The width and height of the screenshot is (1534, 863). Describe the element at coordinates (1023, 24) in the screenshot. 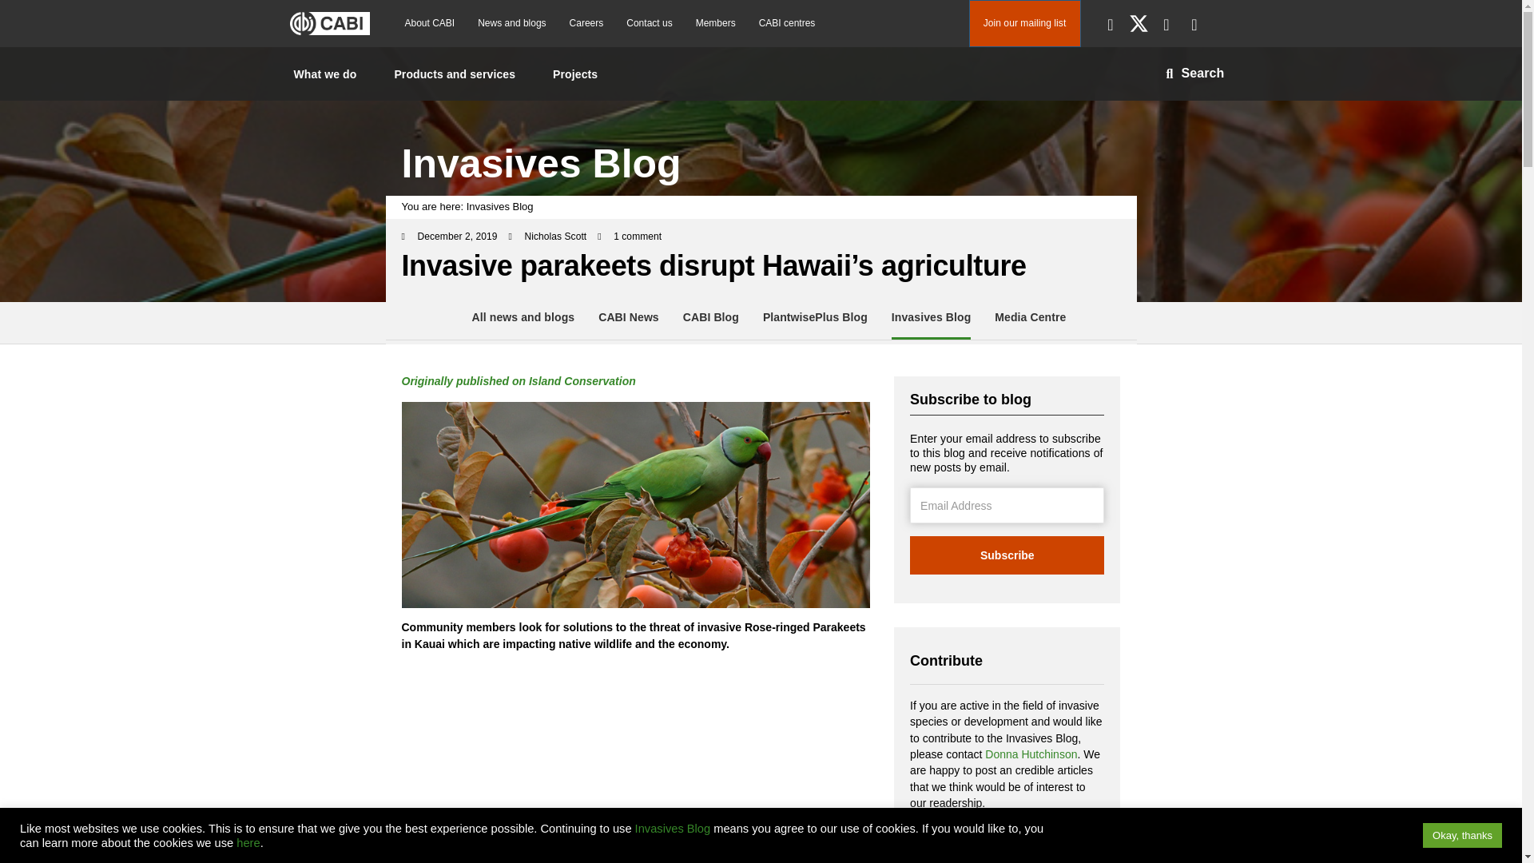

I see `Join our mailing list` at that location.